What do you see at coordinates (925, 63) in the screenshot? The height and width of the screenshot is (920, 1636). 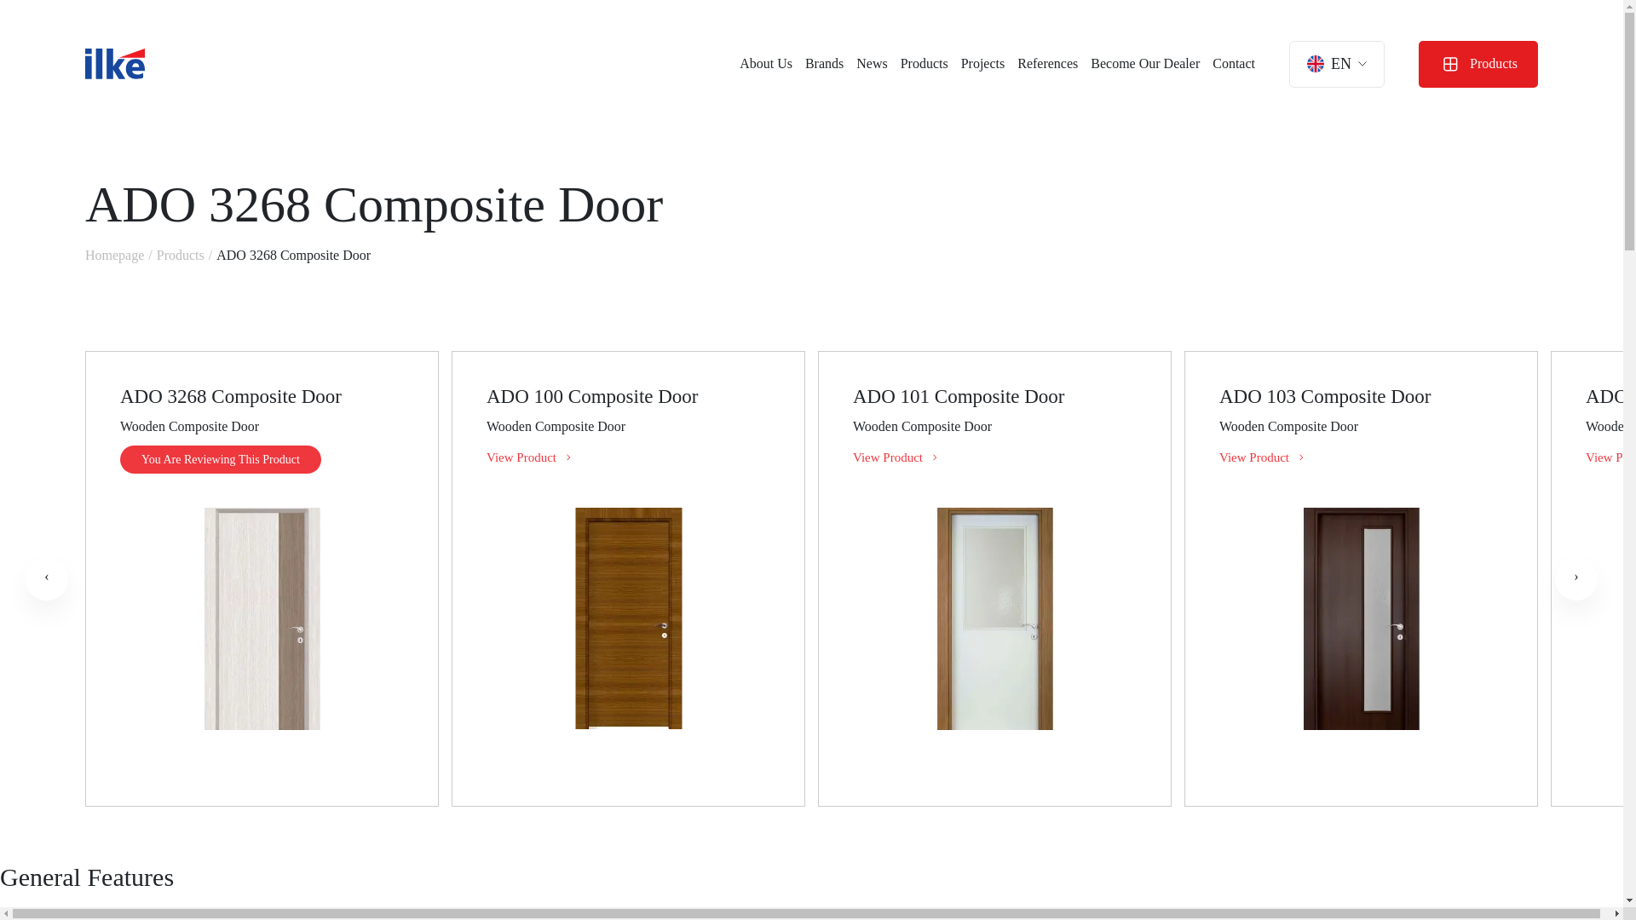 I see `Products` at bounding box center [925, 63].